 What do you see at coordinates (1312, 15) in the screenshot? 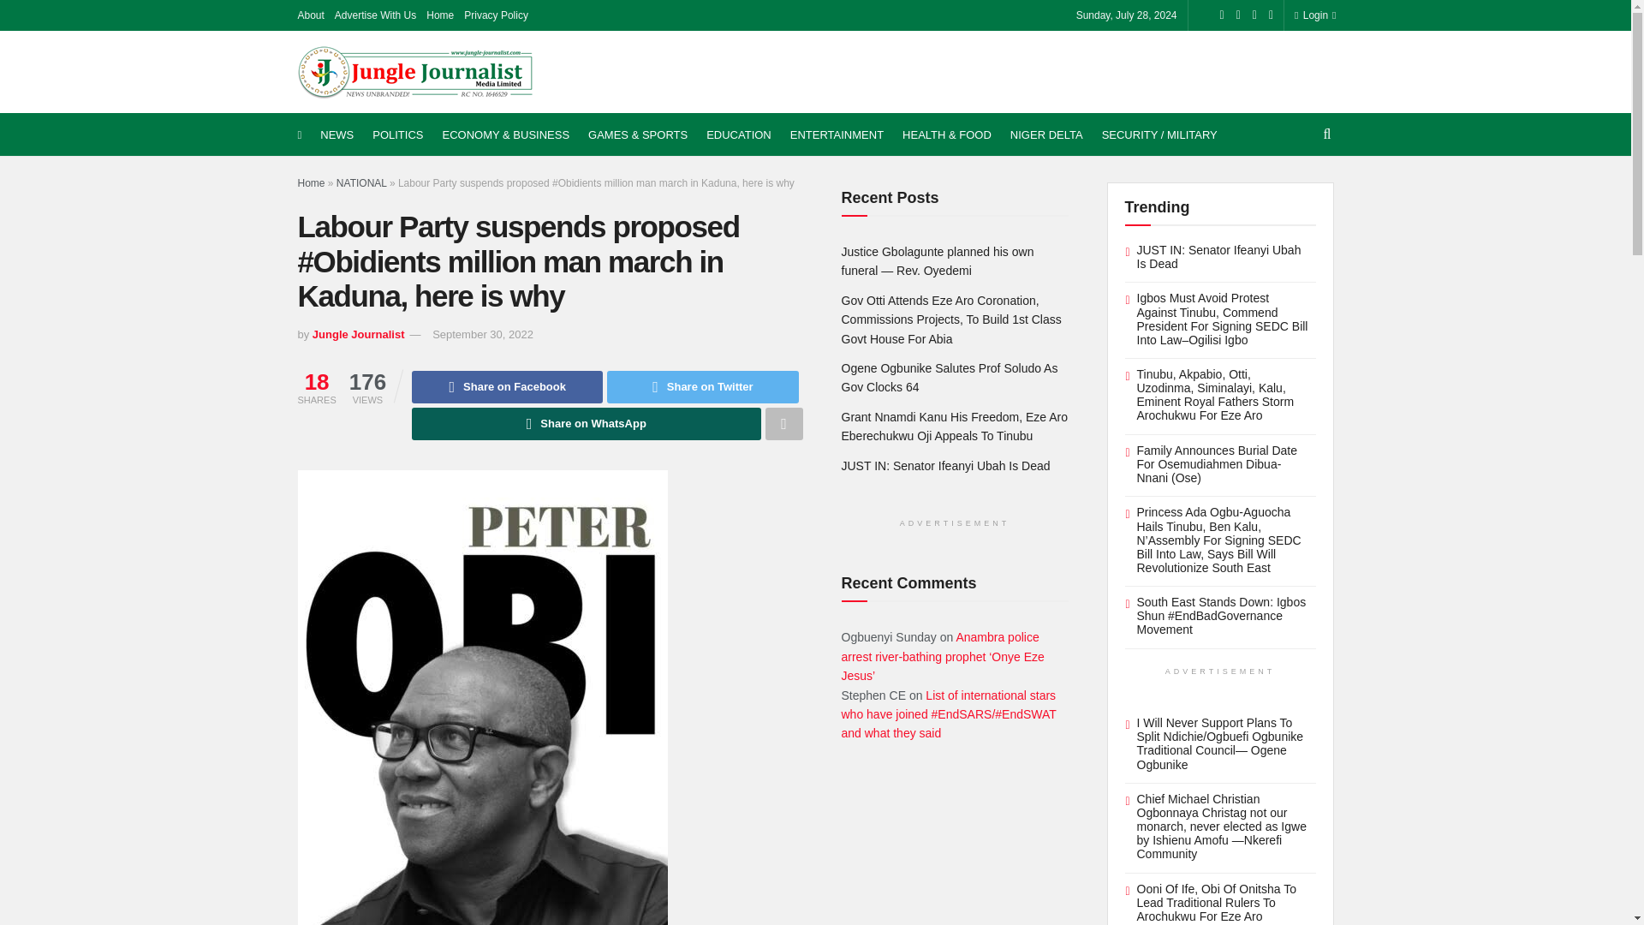
I see `Login` at bounding box center [1312, 15].